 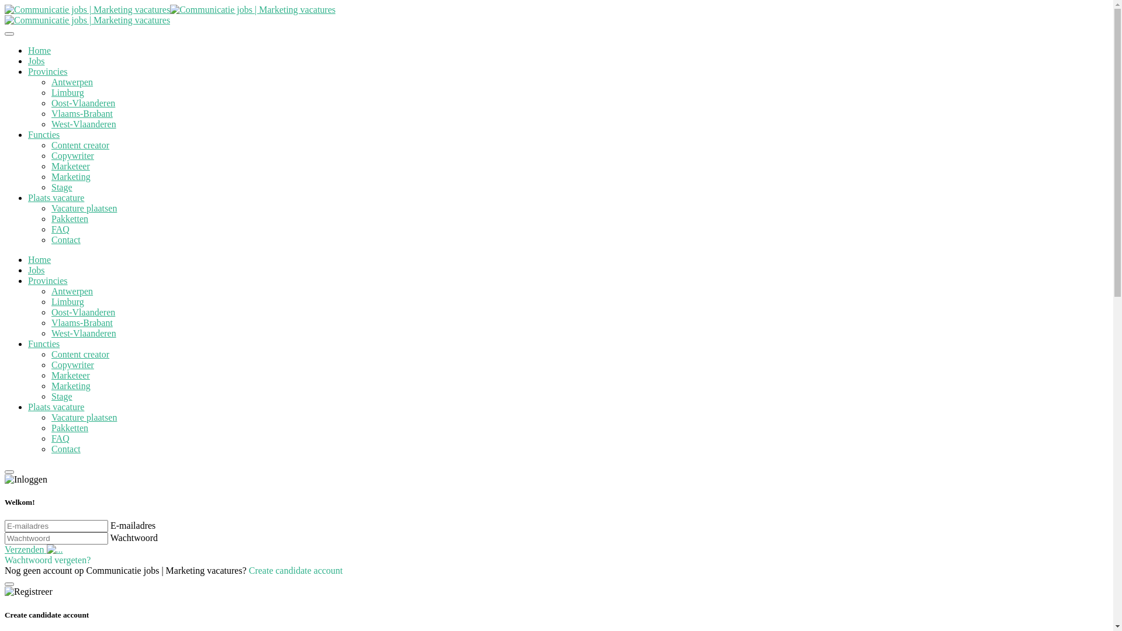 I want to click on Functies, so click(x=44, y=134).